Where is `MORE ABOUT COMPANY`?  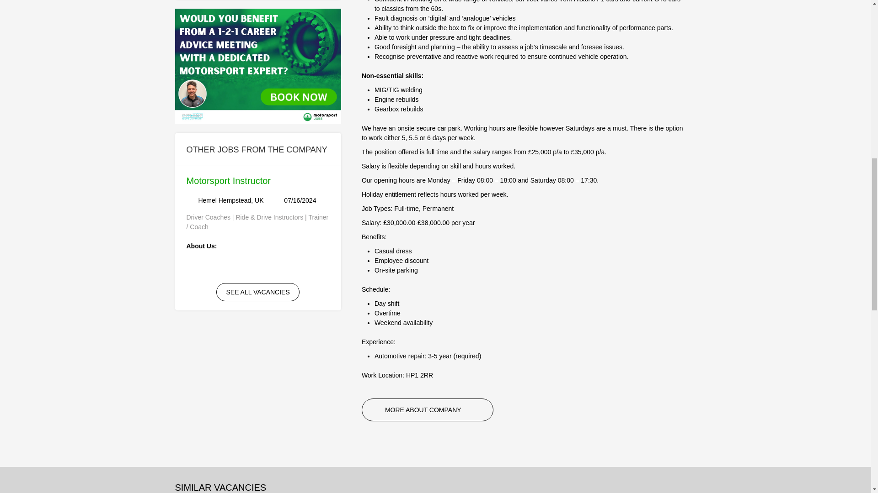 MORE ABOUT COMPANY is located at coordinates (428, 410).